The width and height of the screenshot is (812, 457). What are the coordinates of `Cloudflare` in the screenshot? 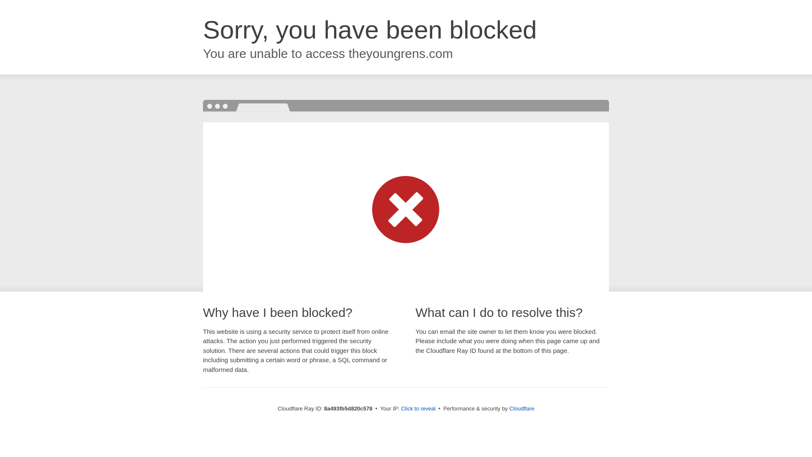 It's located at (521, 408).